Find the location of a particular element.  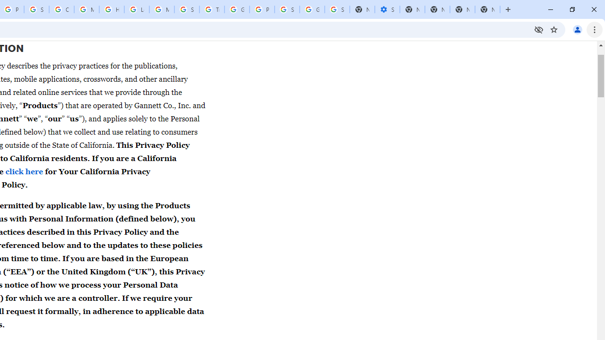

Settings - Performance is located at coordinates (387, 9).